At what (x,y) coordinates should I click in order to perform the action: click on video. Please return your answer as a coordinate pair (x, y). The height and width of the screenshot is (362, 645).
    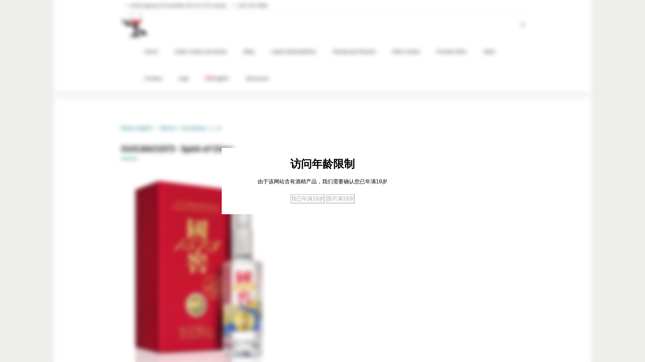
    Looking at the image, I should click on (489, 51).